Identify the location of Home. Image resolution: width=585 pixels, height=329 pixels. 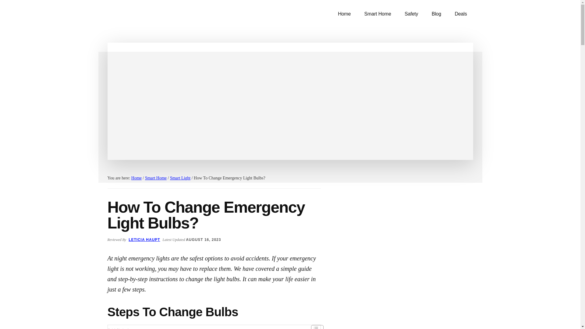
(136, 178).